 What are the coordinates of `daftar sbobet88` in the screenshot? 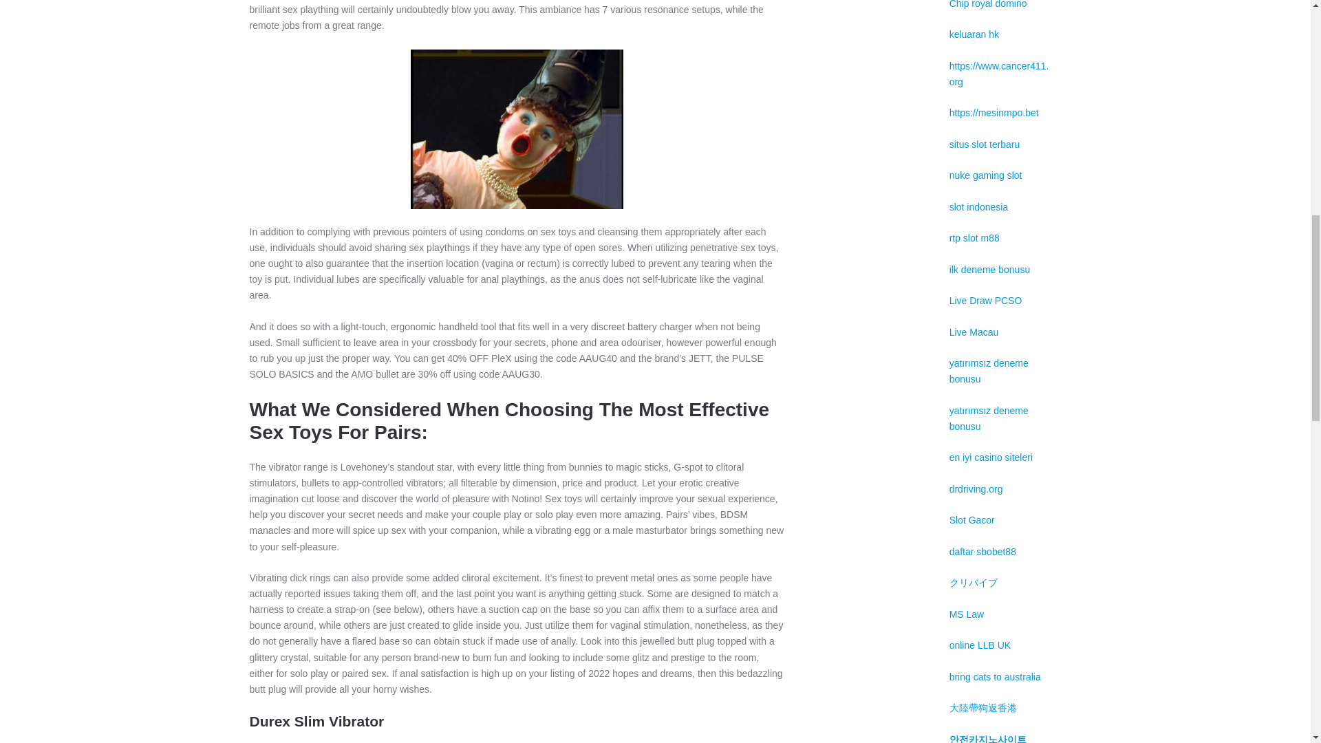 It's located at (982, 552).